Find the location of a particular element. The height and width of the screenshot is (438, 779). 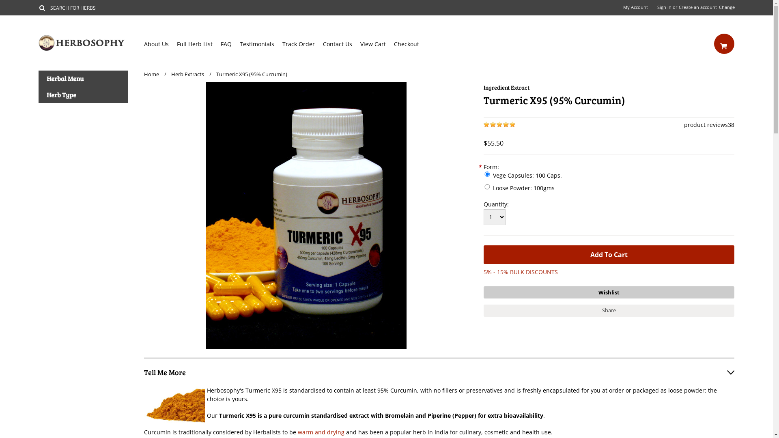

Curcumin Capsules @ Herbosophy is located at coordinates (306, 216).